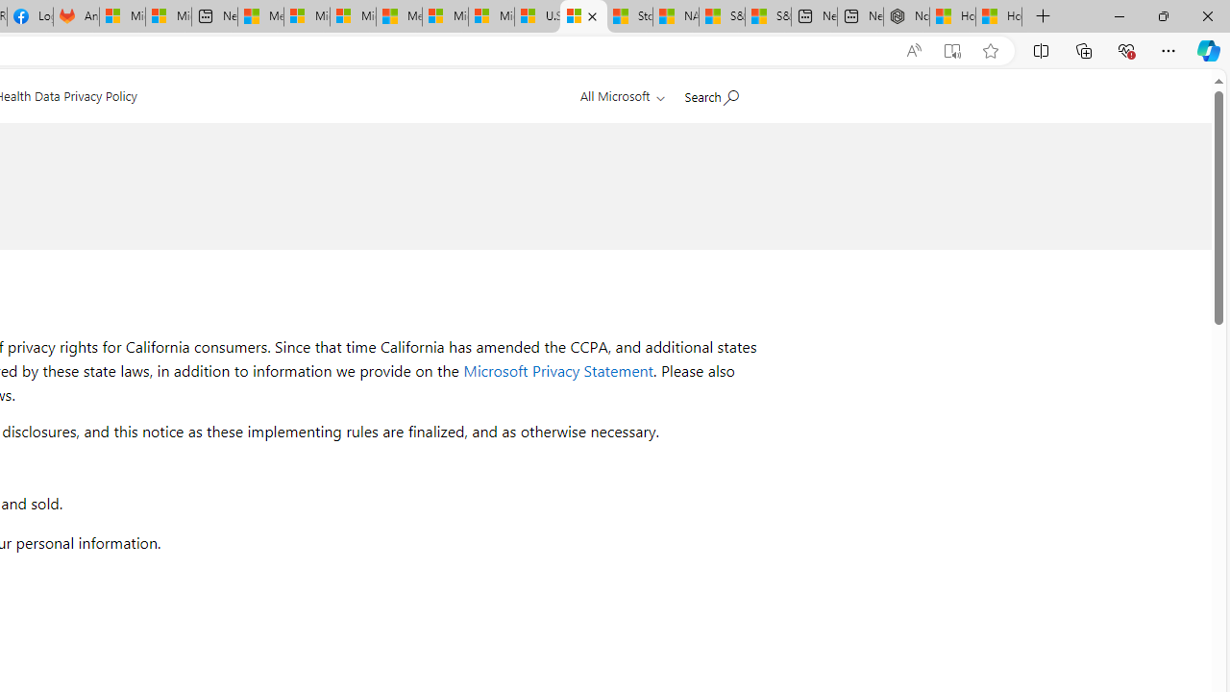 Image resolution: width=1230 pixels, height=692 pixels. What do you see at coordinates (952, 51) in the screenshot?
I see `Enter Immersive Reader (F9)` at bounding box center [952, 51].